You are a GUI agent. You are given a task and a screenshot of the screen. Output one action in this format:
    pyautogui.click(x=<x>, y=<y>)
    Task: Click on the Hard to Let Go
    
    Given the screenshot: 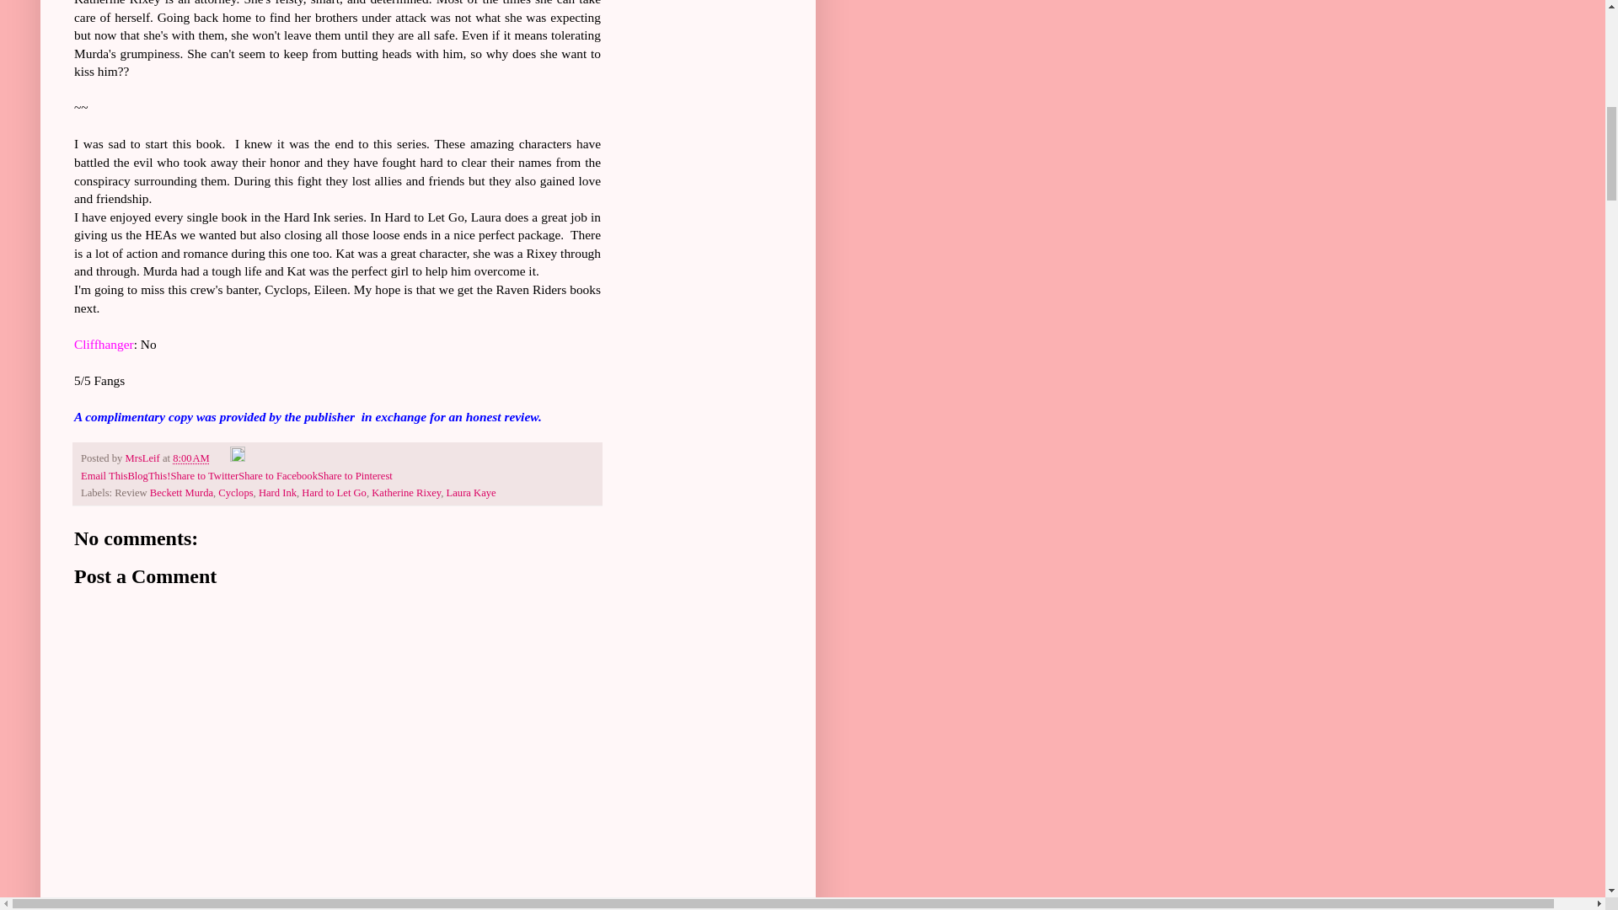 What is the action you would take?
    pyautogui.click(x=334, y=492)
    